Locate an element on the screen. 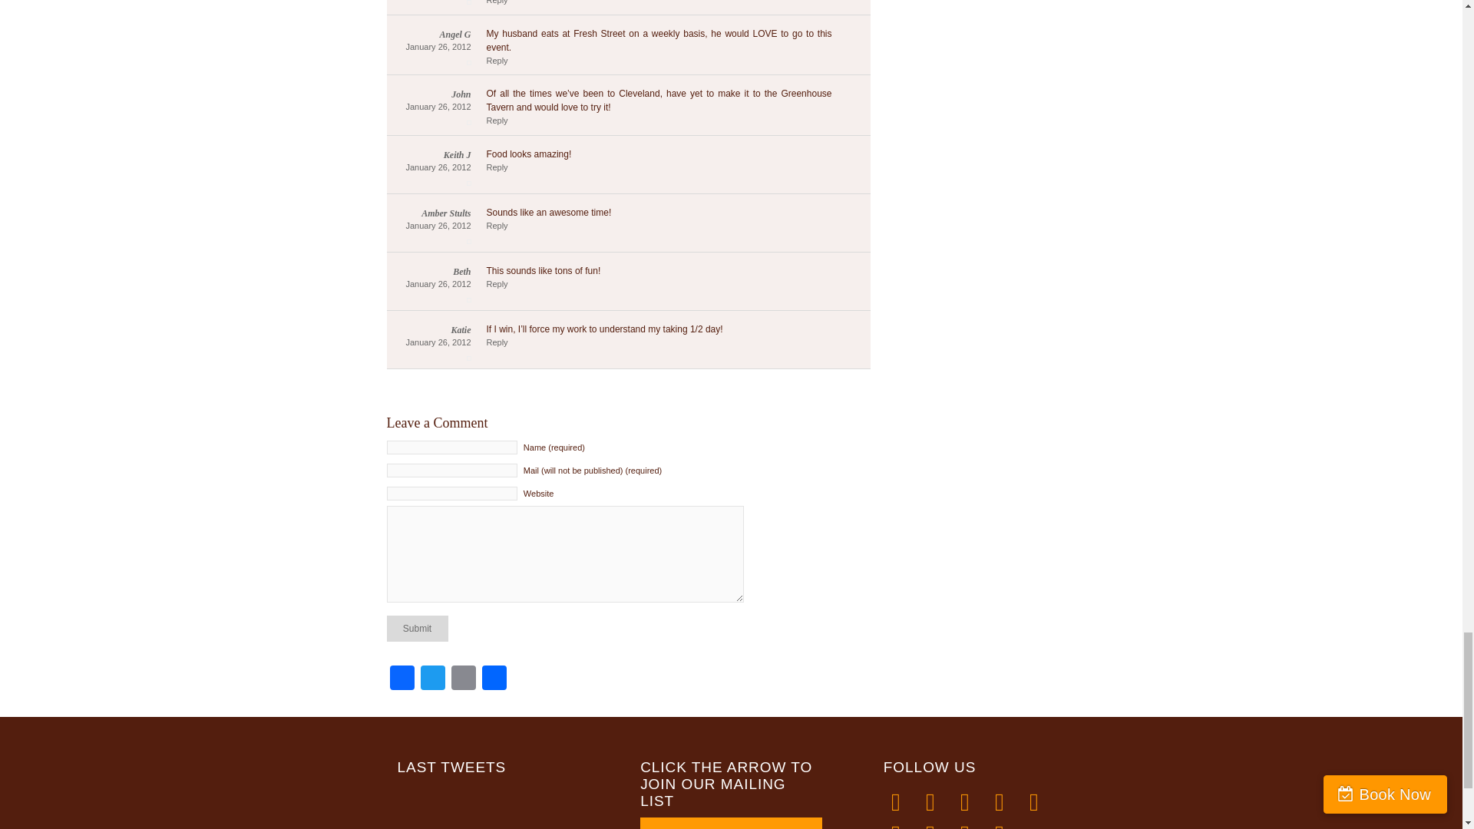  Facebook is located at coordinates (402, 679).